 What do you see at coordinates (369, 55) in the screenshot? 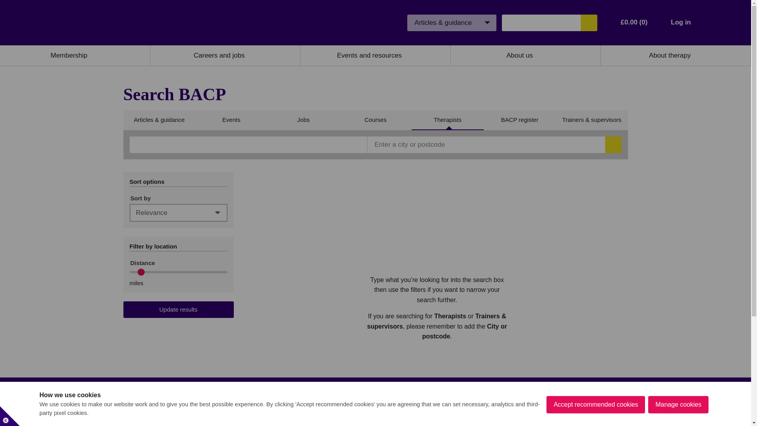
I see `Events and resources` at bounding box center [369, 55].